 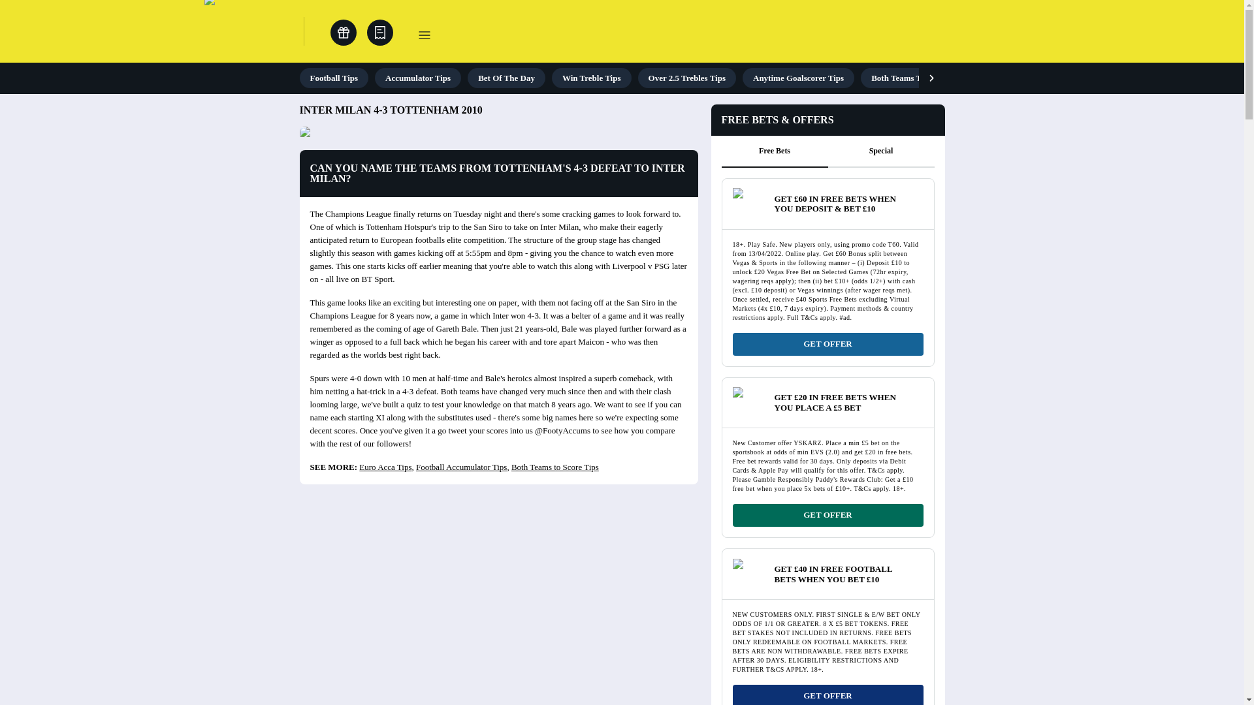 I want to click on Open bet slip, so click(x=380, y=33).